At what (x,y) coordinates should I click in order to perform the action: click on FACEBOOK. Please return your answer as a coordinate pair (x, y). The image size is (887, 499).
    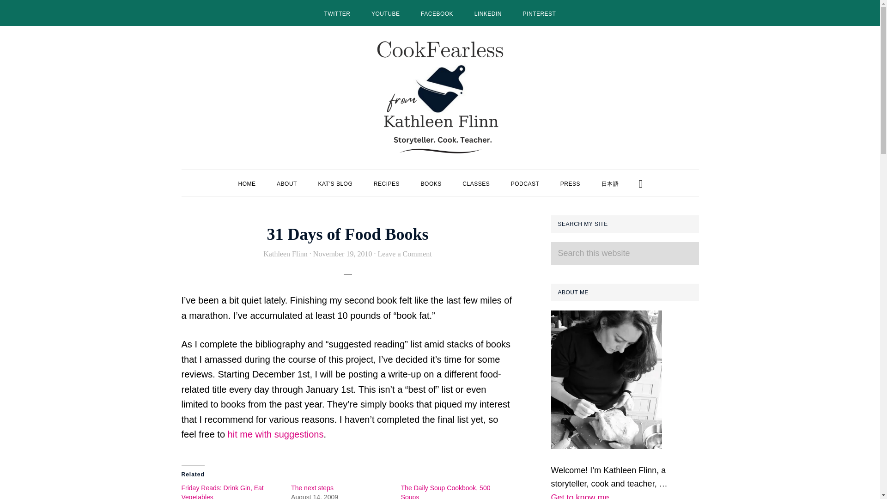
    Looking at the image, I should click on (437, 13).